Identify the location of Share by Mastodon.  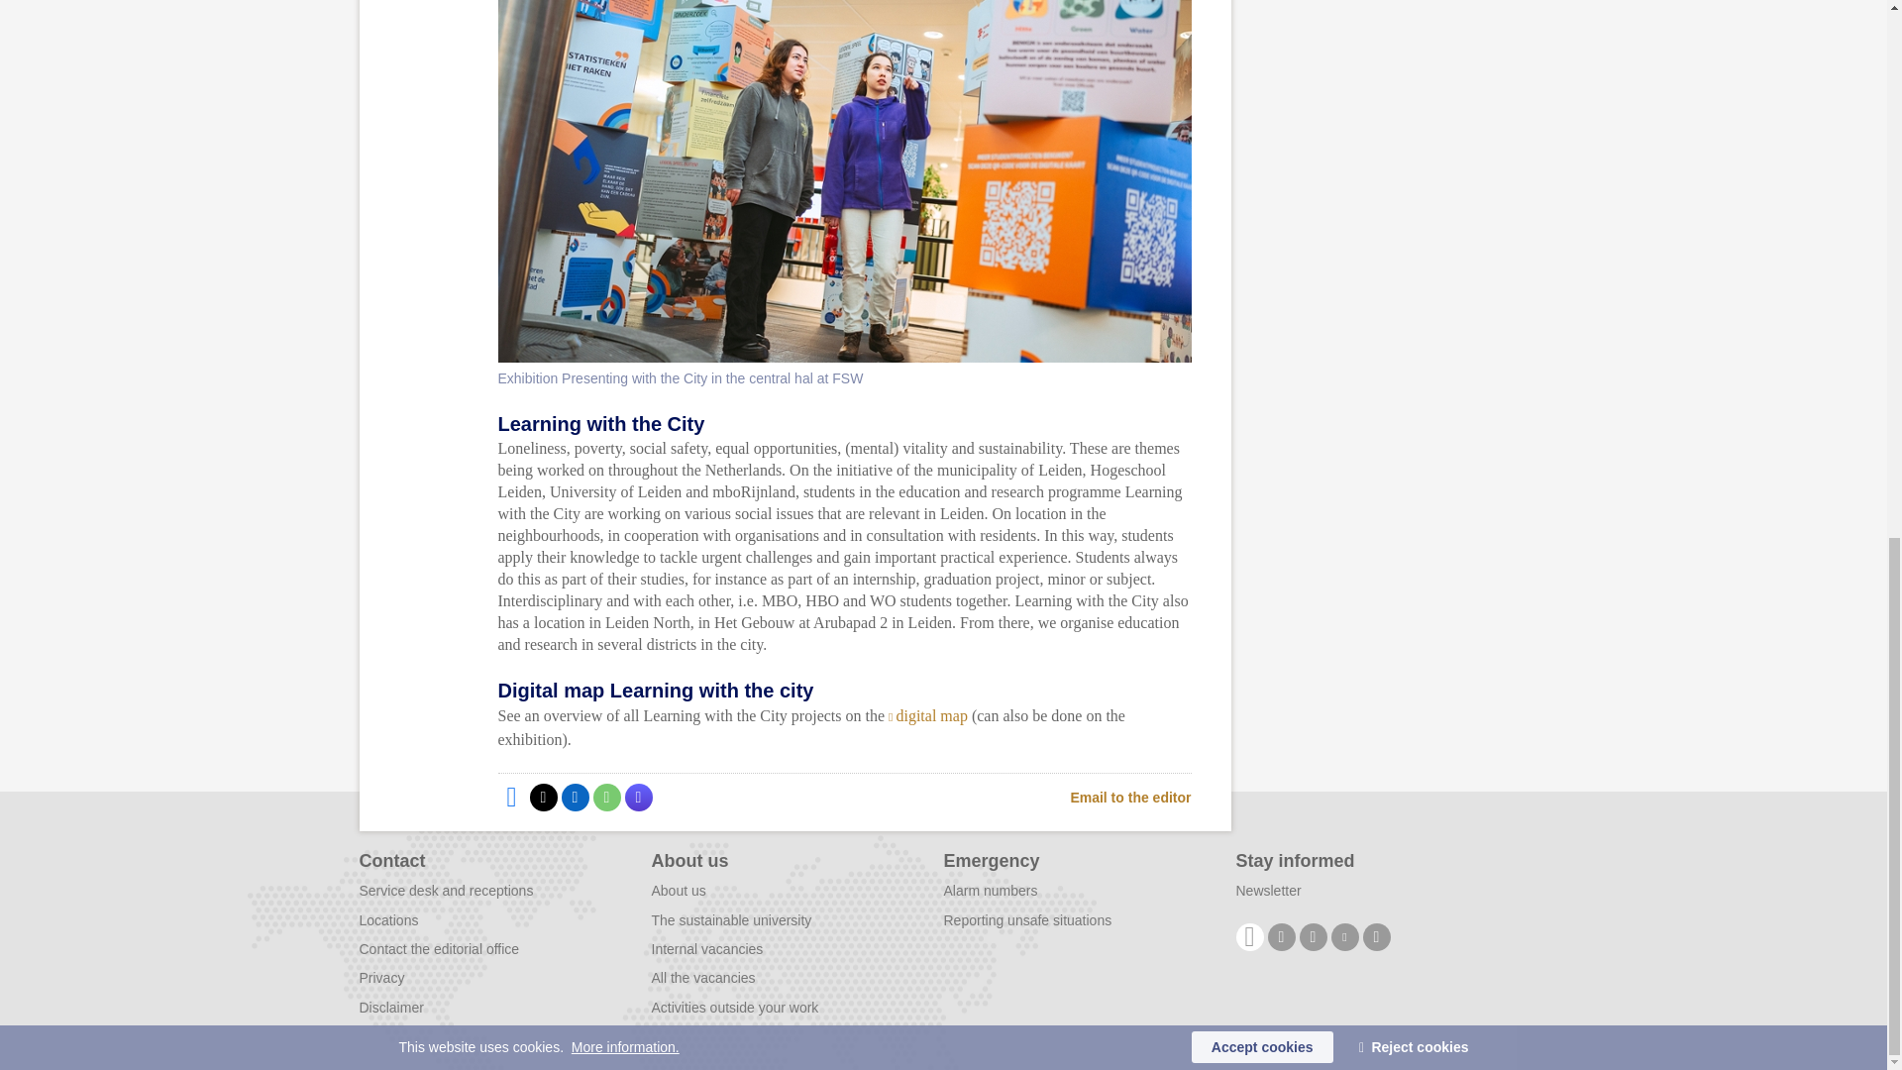
(638, 797).